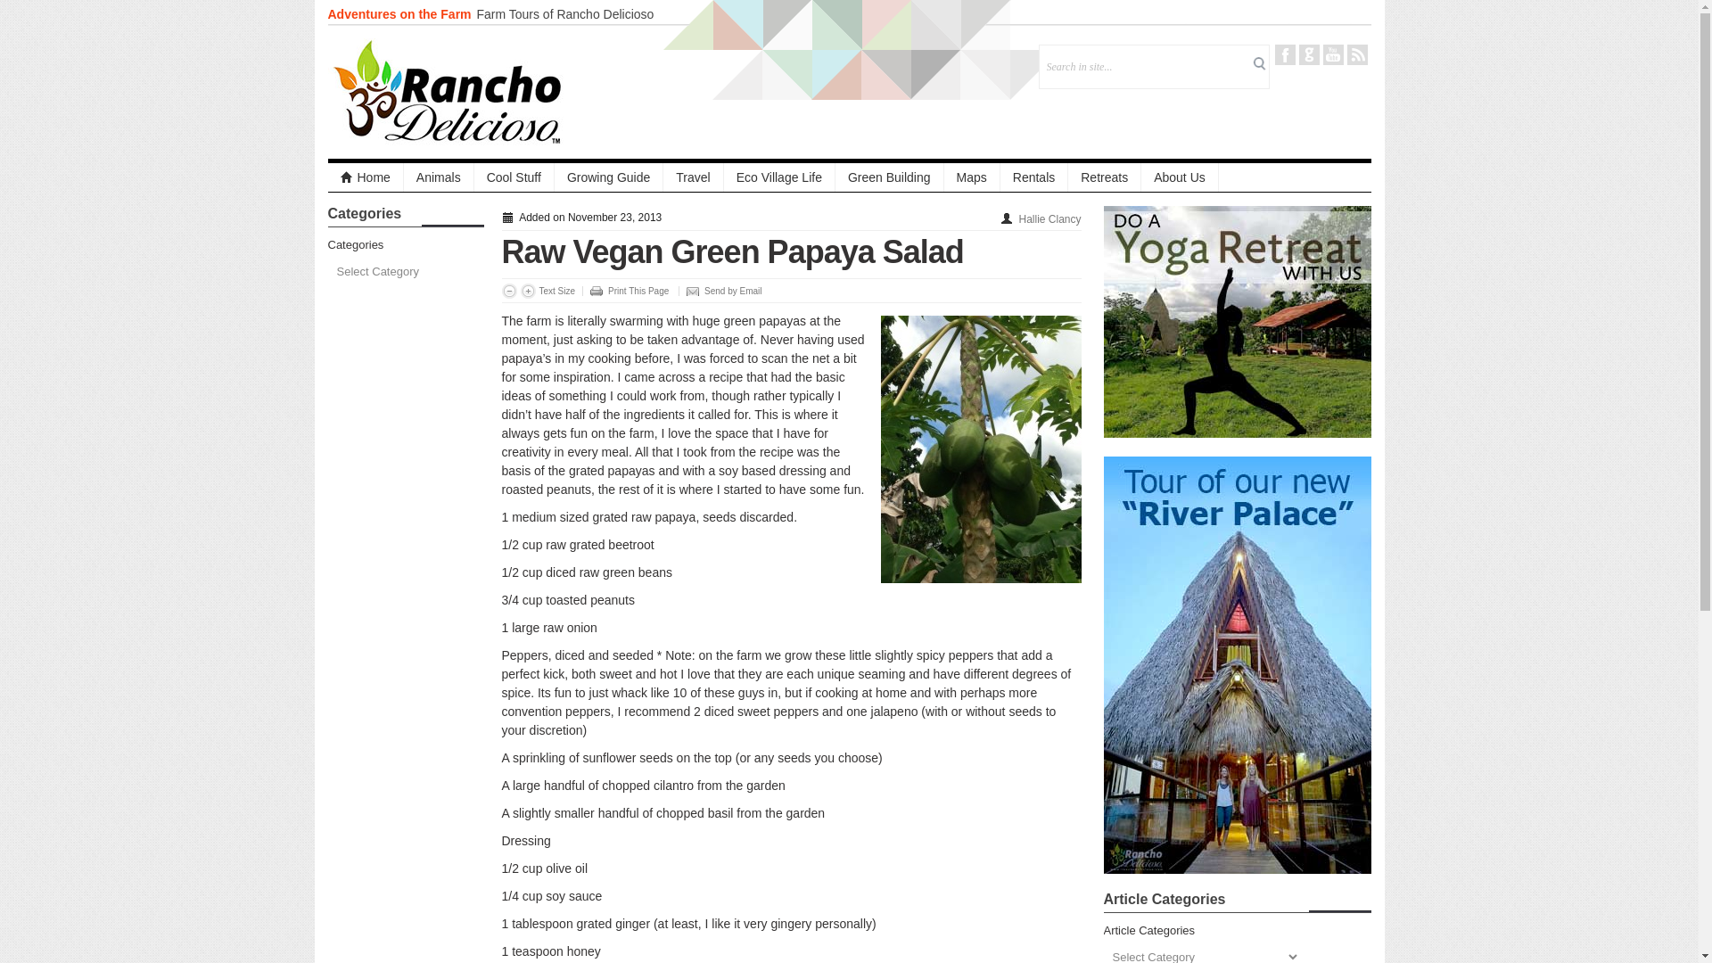 This screenshot has height=963, width=1712. Describe the element at coordinates (1286, 54) in the screenshot. I see `Connect on Facebook` at that location.